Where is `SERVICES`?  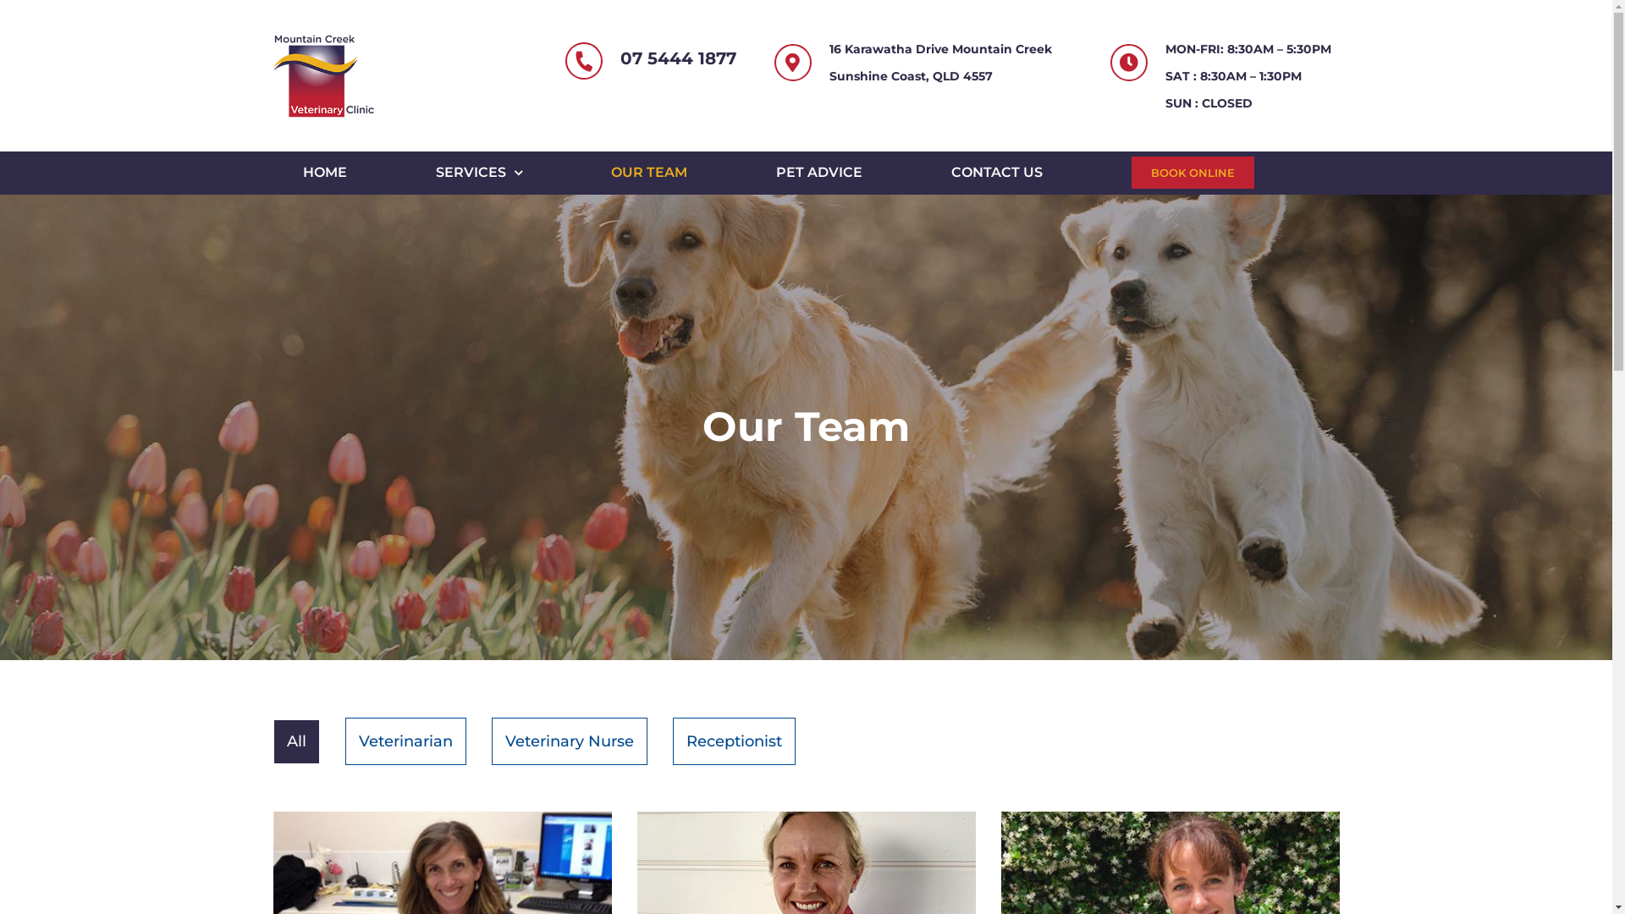 SERVICES is located at coordinates (479, 173).